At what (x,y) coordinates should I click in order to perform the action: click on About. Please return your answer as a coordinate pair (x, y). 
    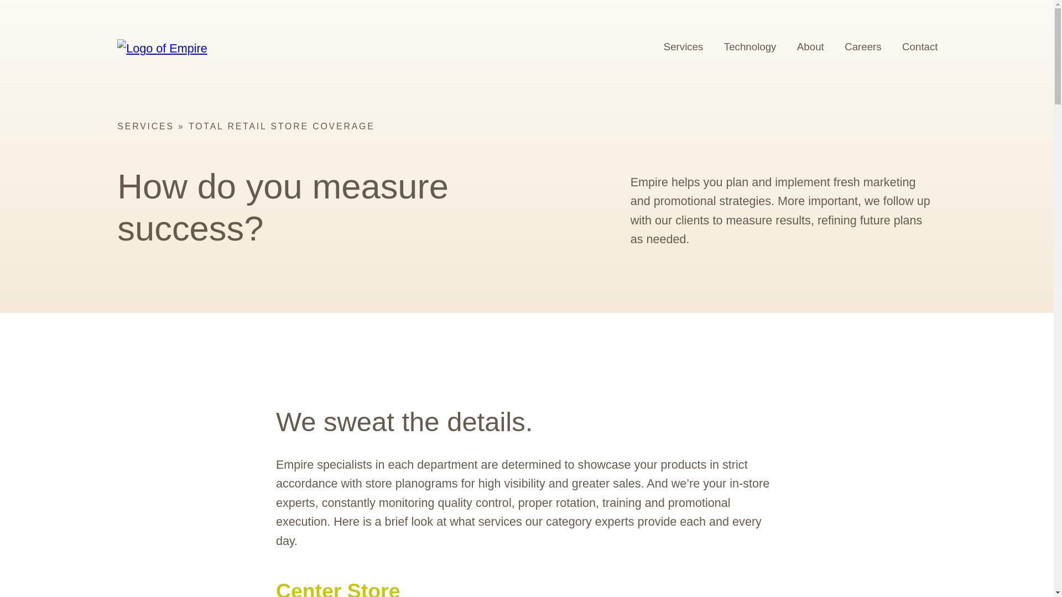
    Looking at the image, I should click on (810, 46).